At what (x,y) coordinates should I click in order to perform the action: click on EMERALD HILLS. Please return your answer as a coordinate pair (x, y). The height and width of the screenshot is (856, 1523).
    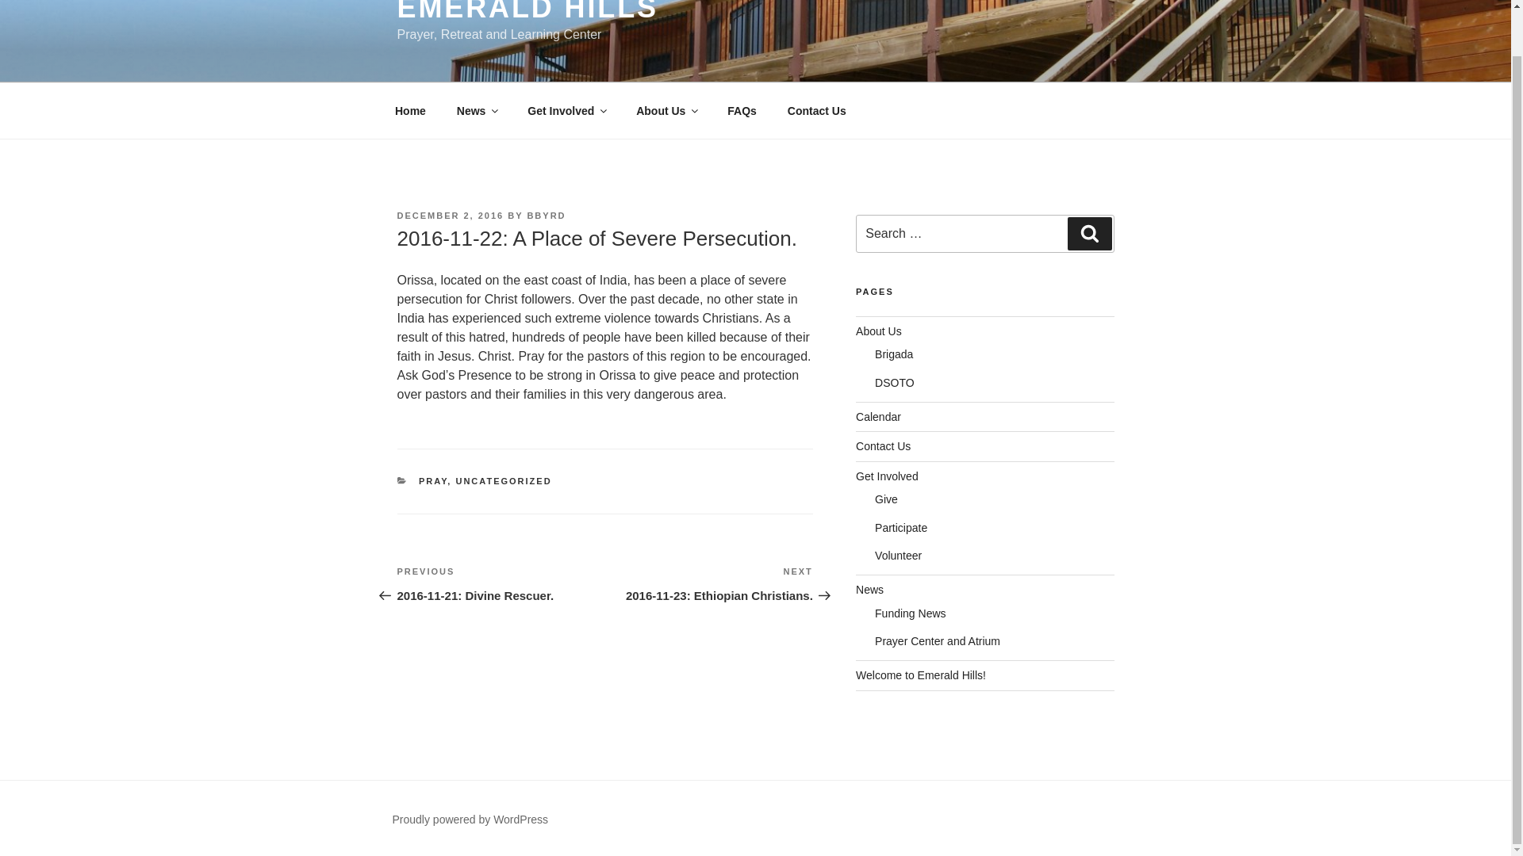
    Looking at the image, I should click on (527, 12).